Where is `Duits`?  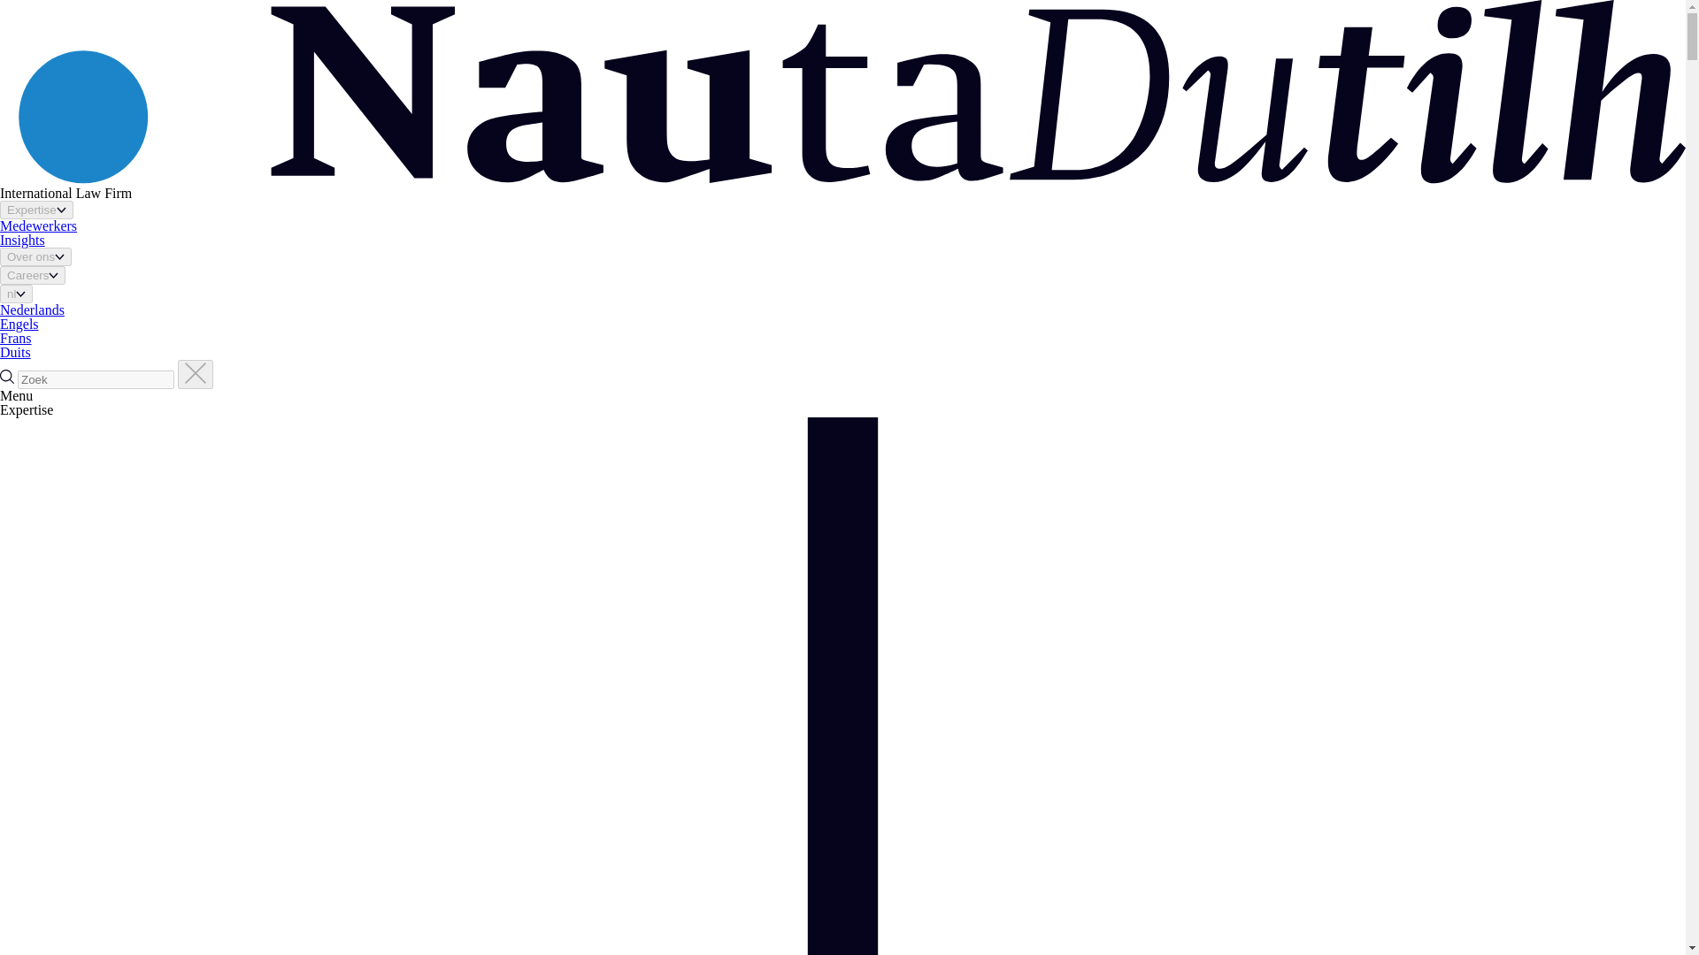 Duits is located at coordinates (15, 352).